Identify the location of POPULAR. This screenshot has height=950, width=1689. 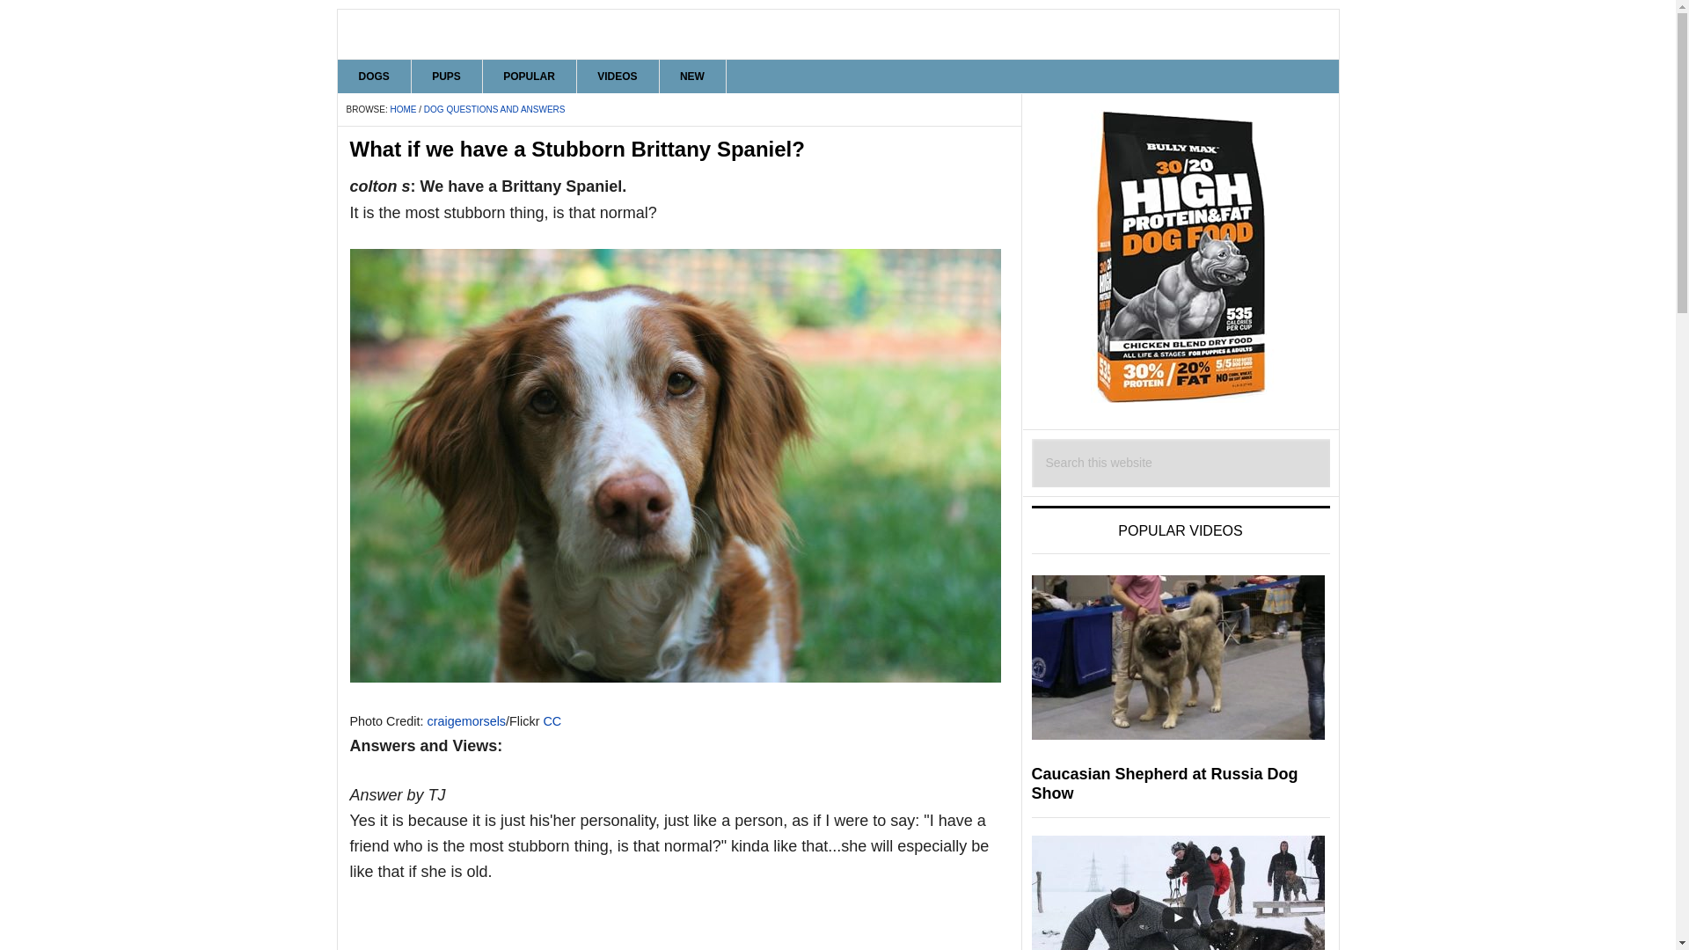
(530, 76).